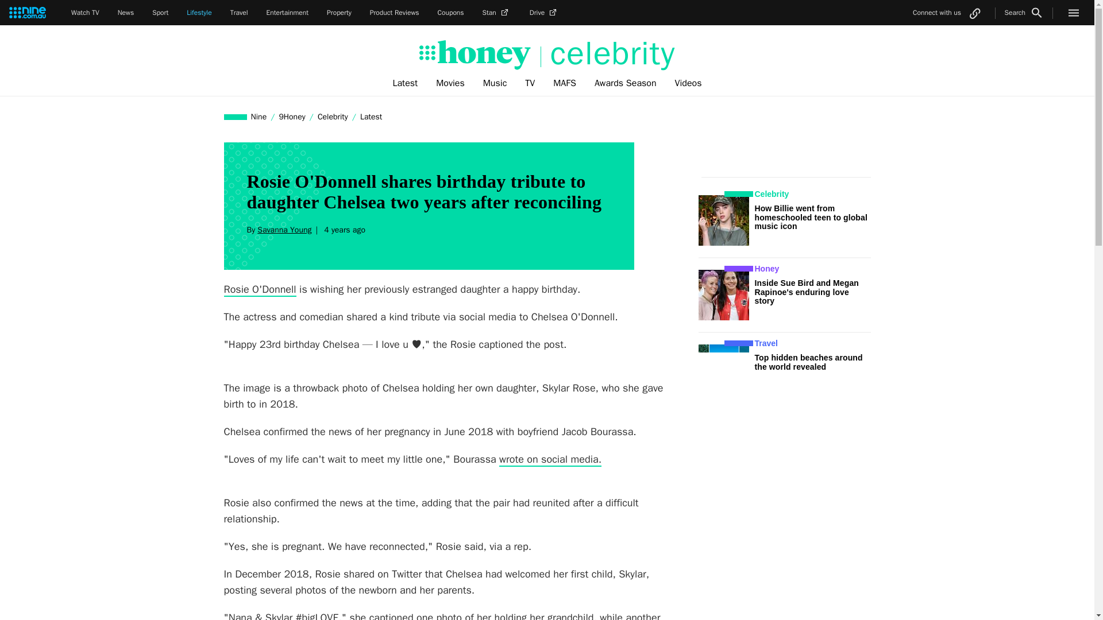 The height and width of the screenshot is (620, 1103). I want to click on Music, so click(495, 83).